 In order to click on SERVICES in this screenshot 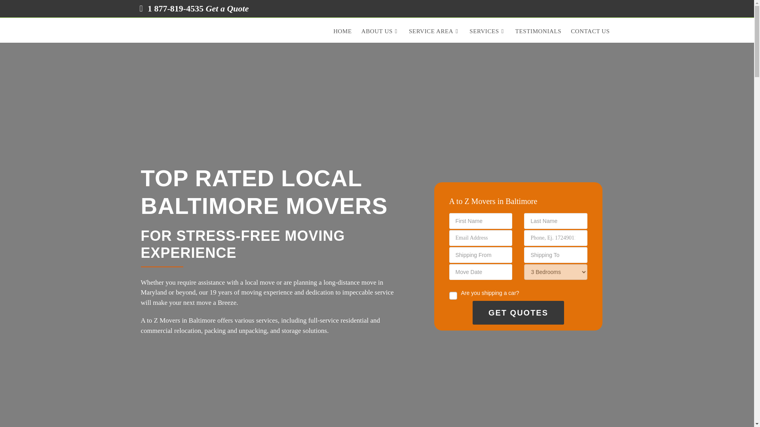, I will do `click(488, 31)`.